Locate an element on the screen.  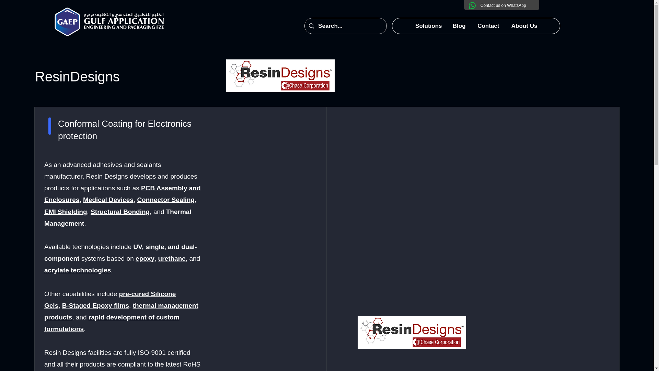
Blog is located at coordinates (459, 26).